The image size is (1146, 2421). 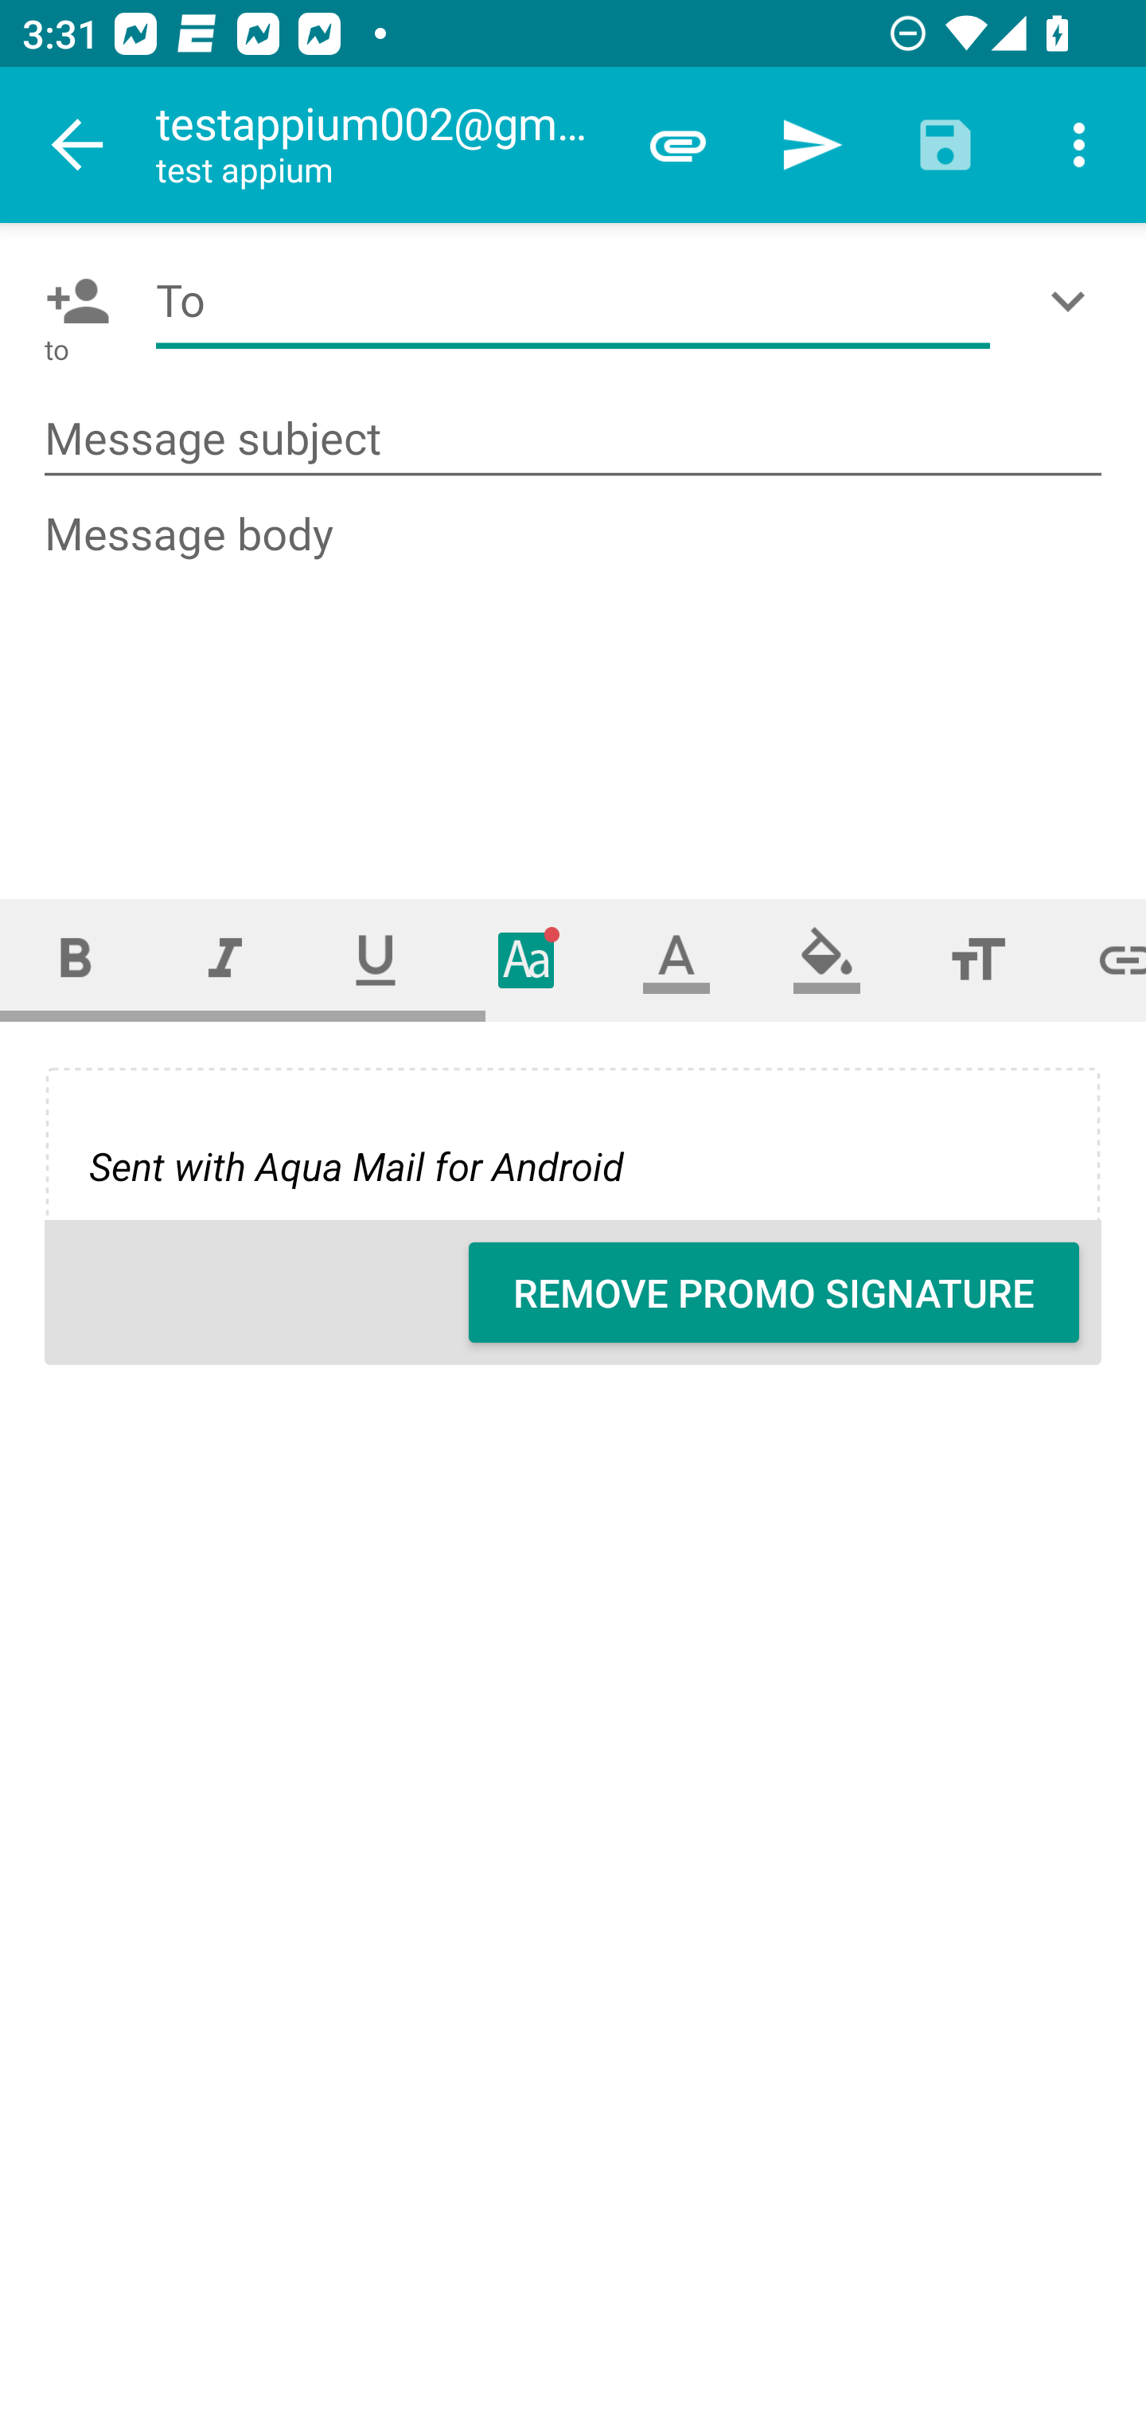 What do you see at coordinates (827, 959) in the screenshot?
I see `Fill color` at bounding box center [827, 959].